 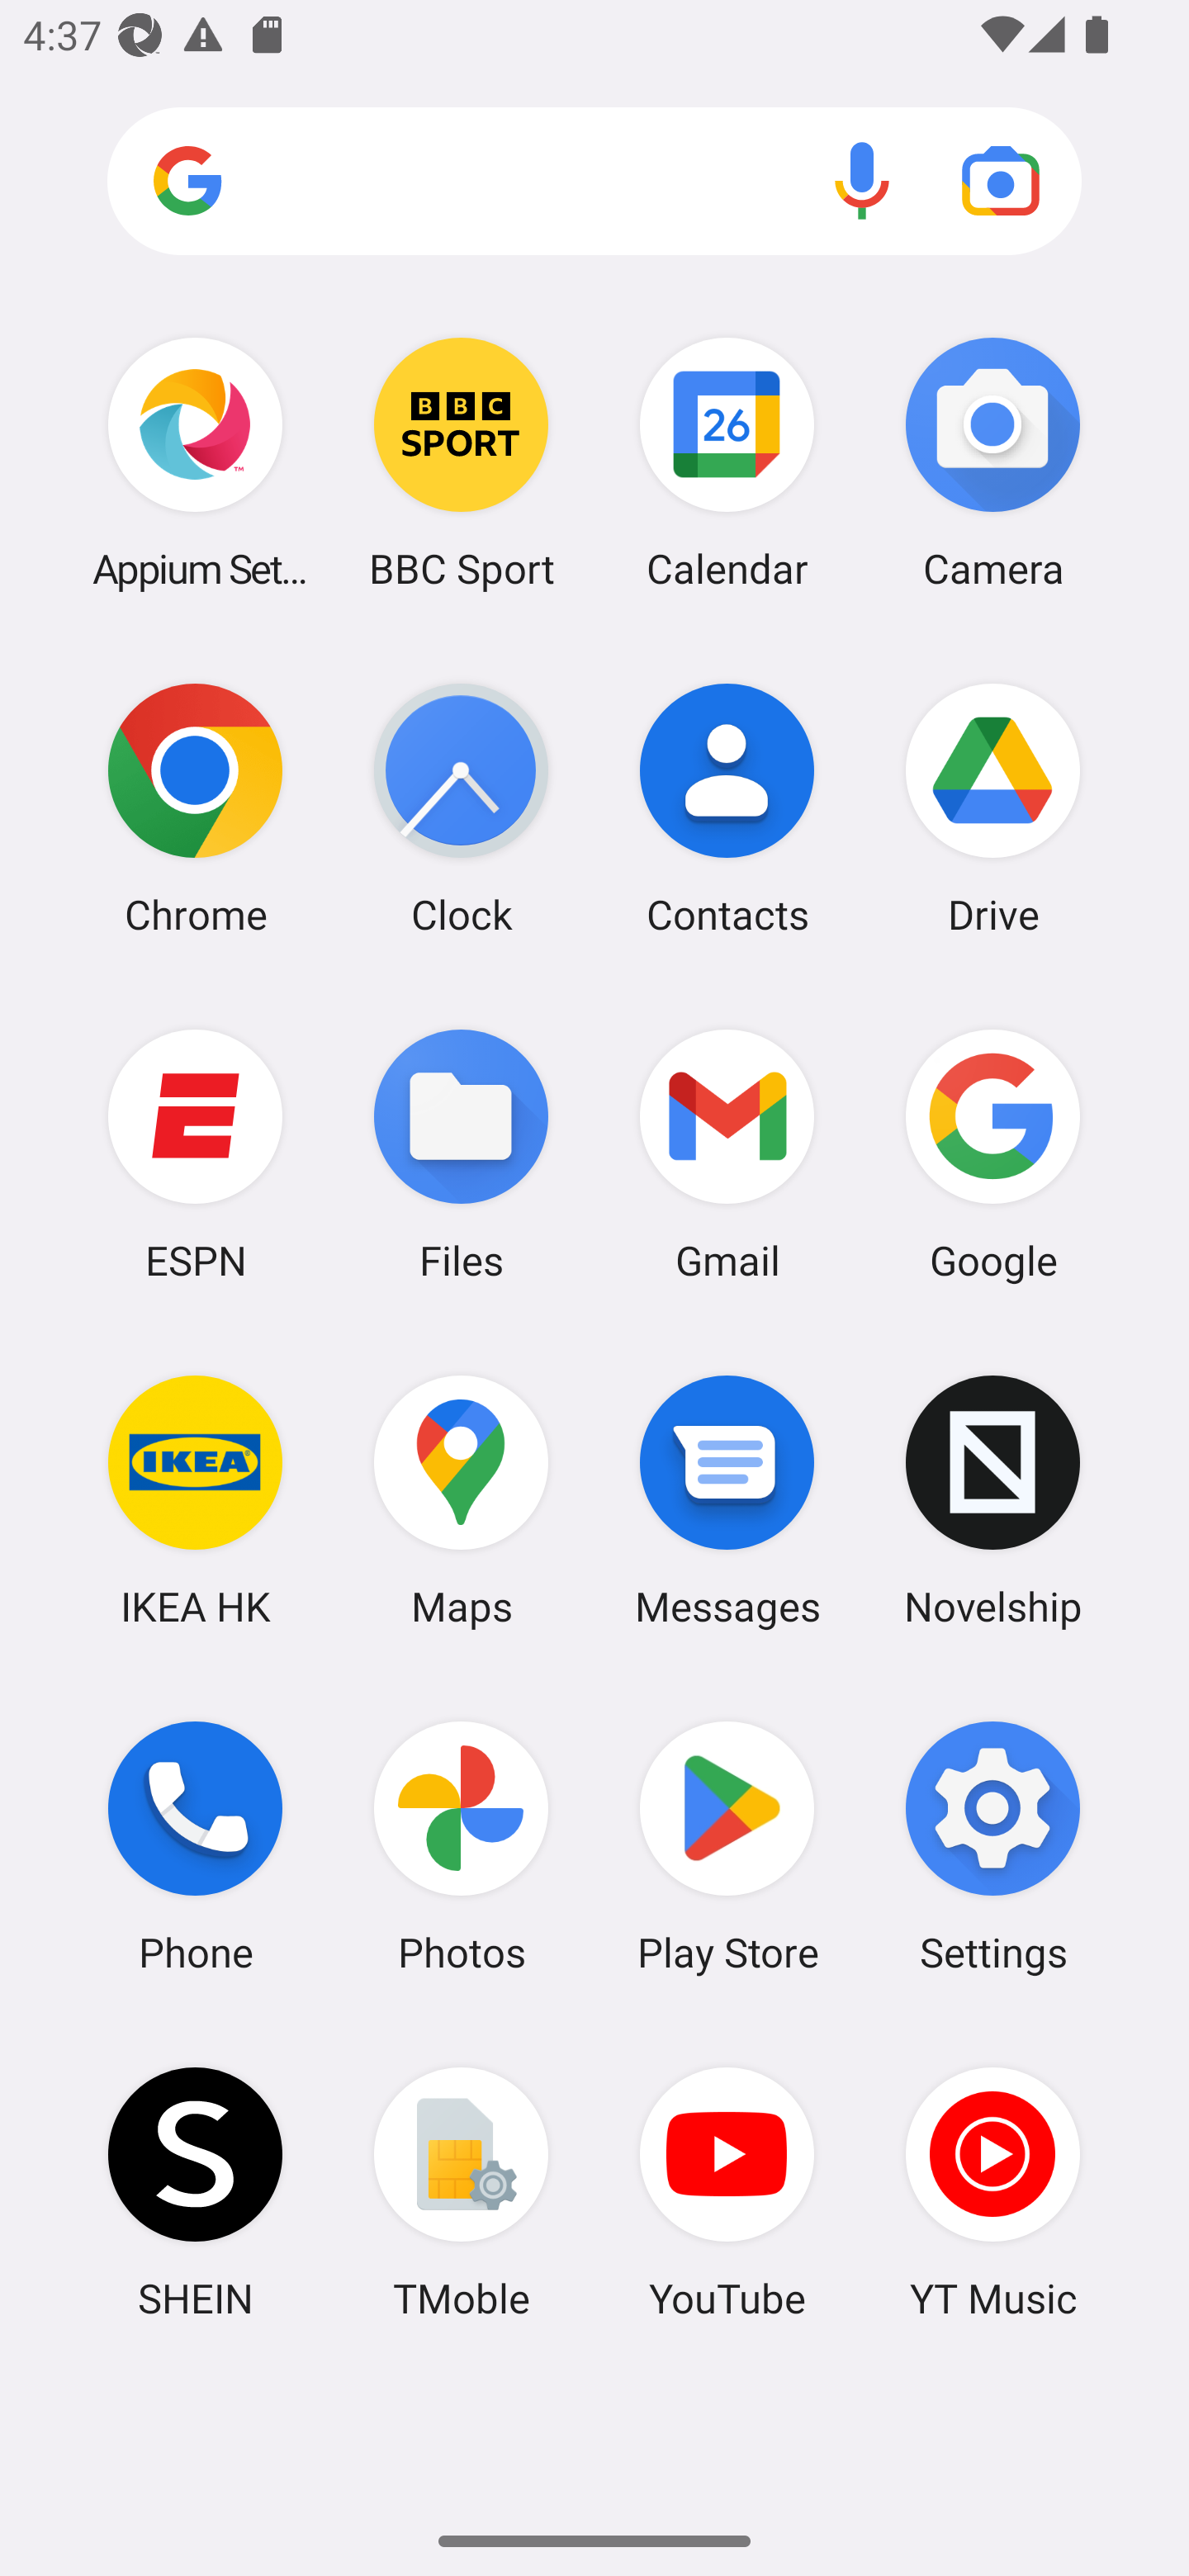 What do you see at coordinates (992, 2192) in the screenshot?
I see `YT Music` at bounding box center [992, 2192].